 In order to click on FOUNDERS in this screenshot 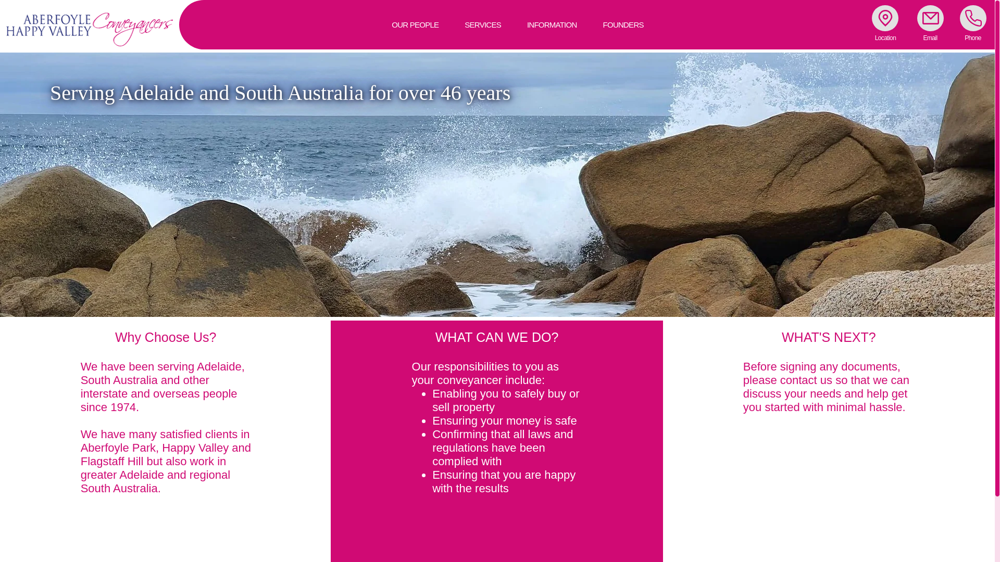, I will do `click(623, 25)`.